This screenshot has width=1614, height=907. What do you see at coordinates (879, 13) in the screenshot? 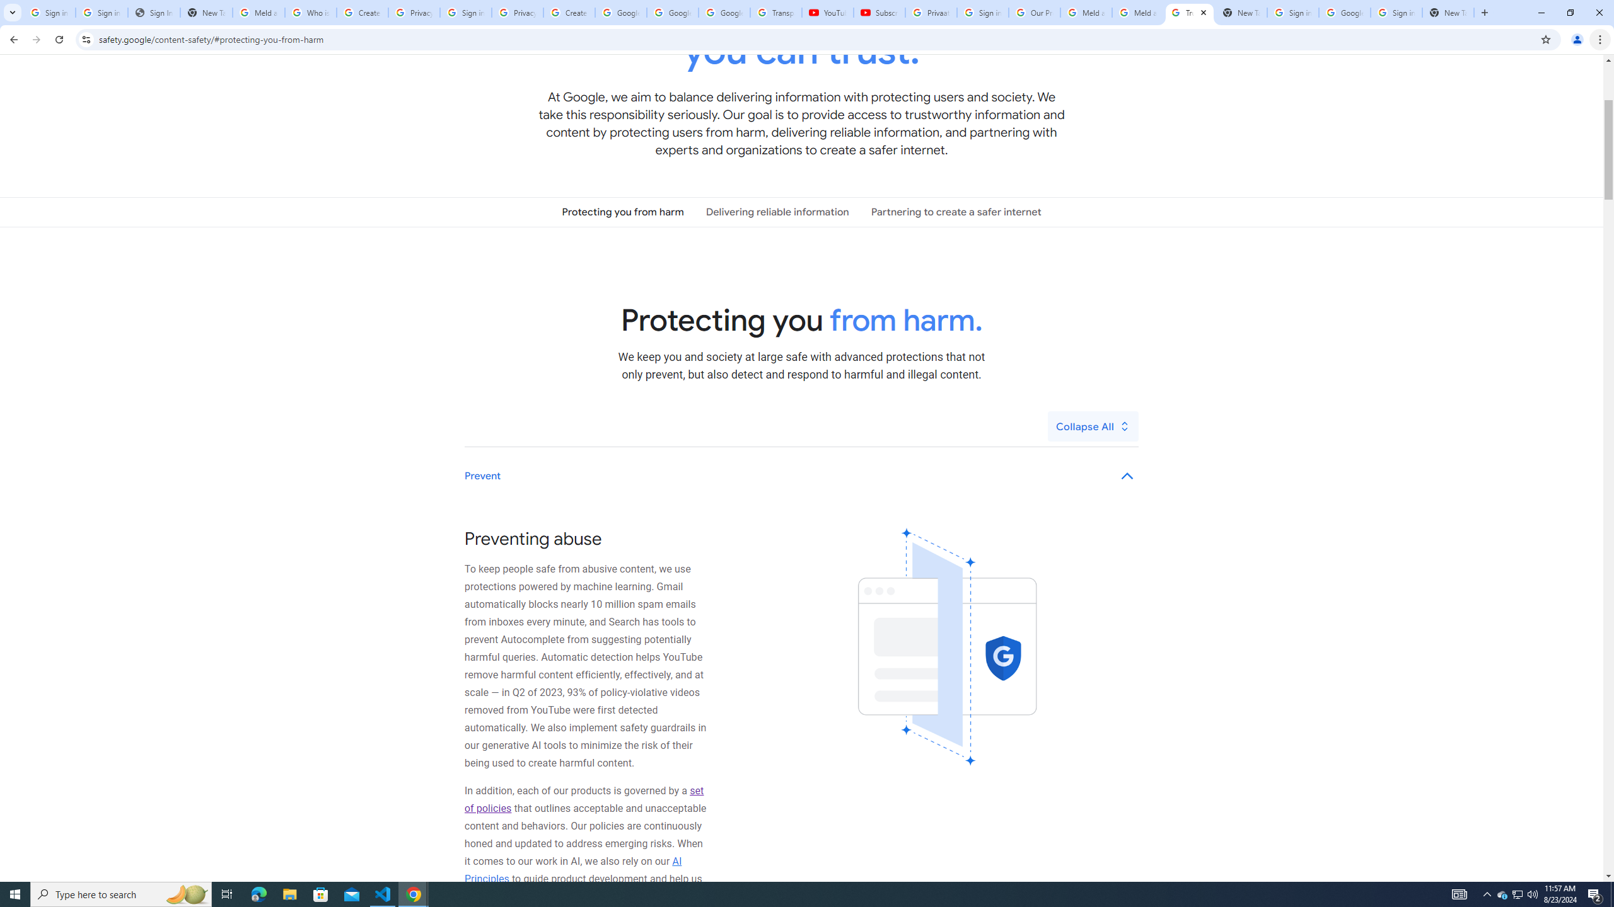
I see `Subscriptions - YouTube` at bounding box center [879, 13].